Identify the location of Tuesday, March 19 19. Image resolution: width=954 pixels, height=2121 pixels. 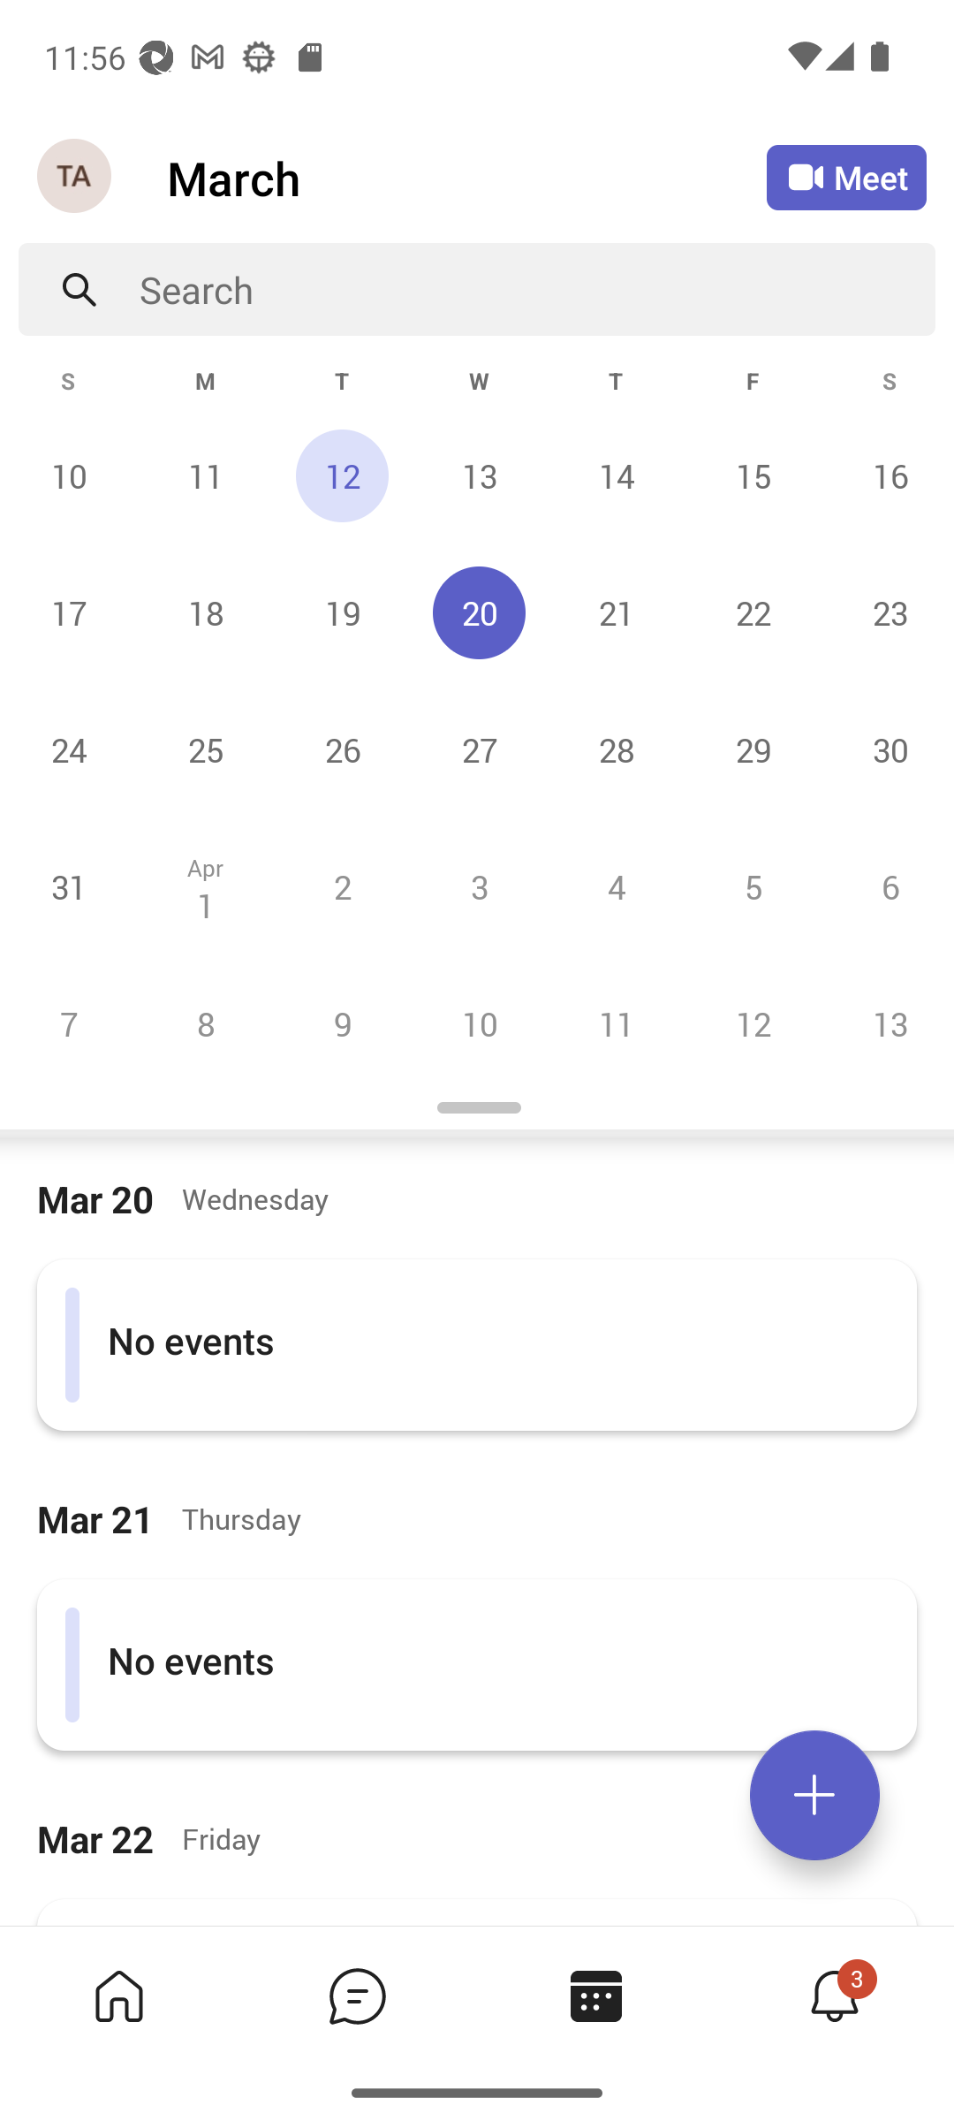
(342, 612).